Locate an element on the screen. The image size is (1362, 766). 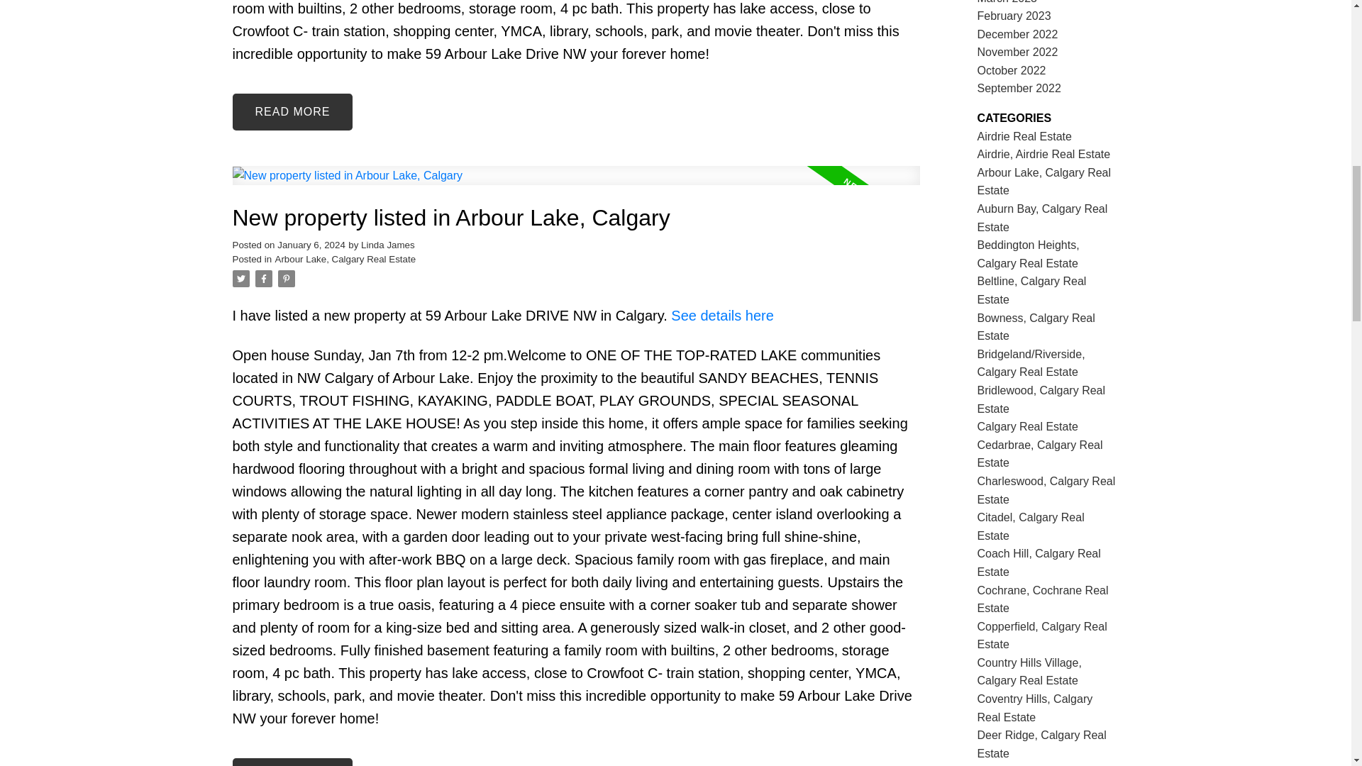
New property listed in Arbour Lake, Calgary is located at coordinates (576, 218).